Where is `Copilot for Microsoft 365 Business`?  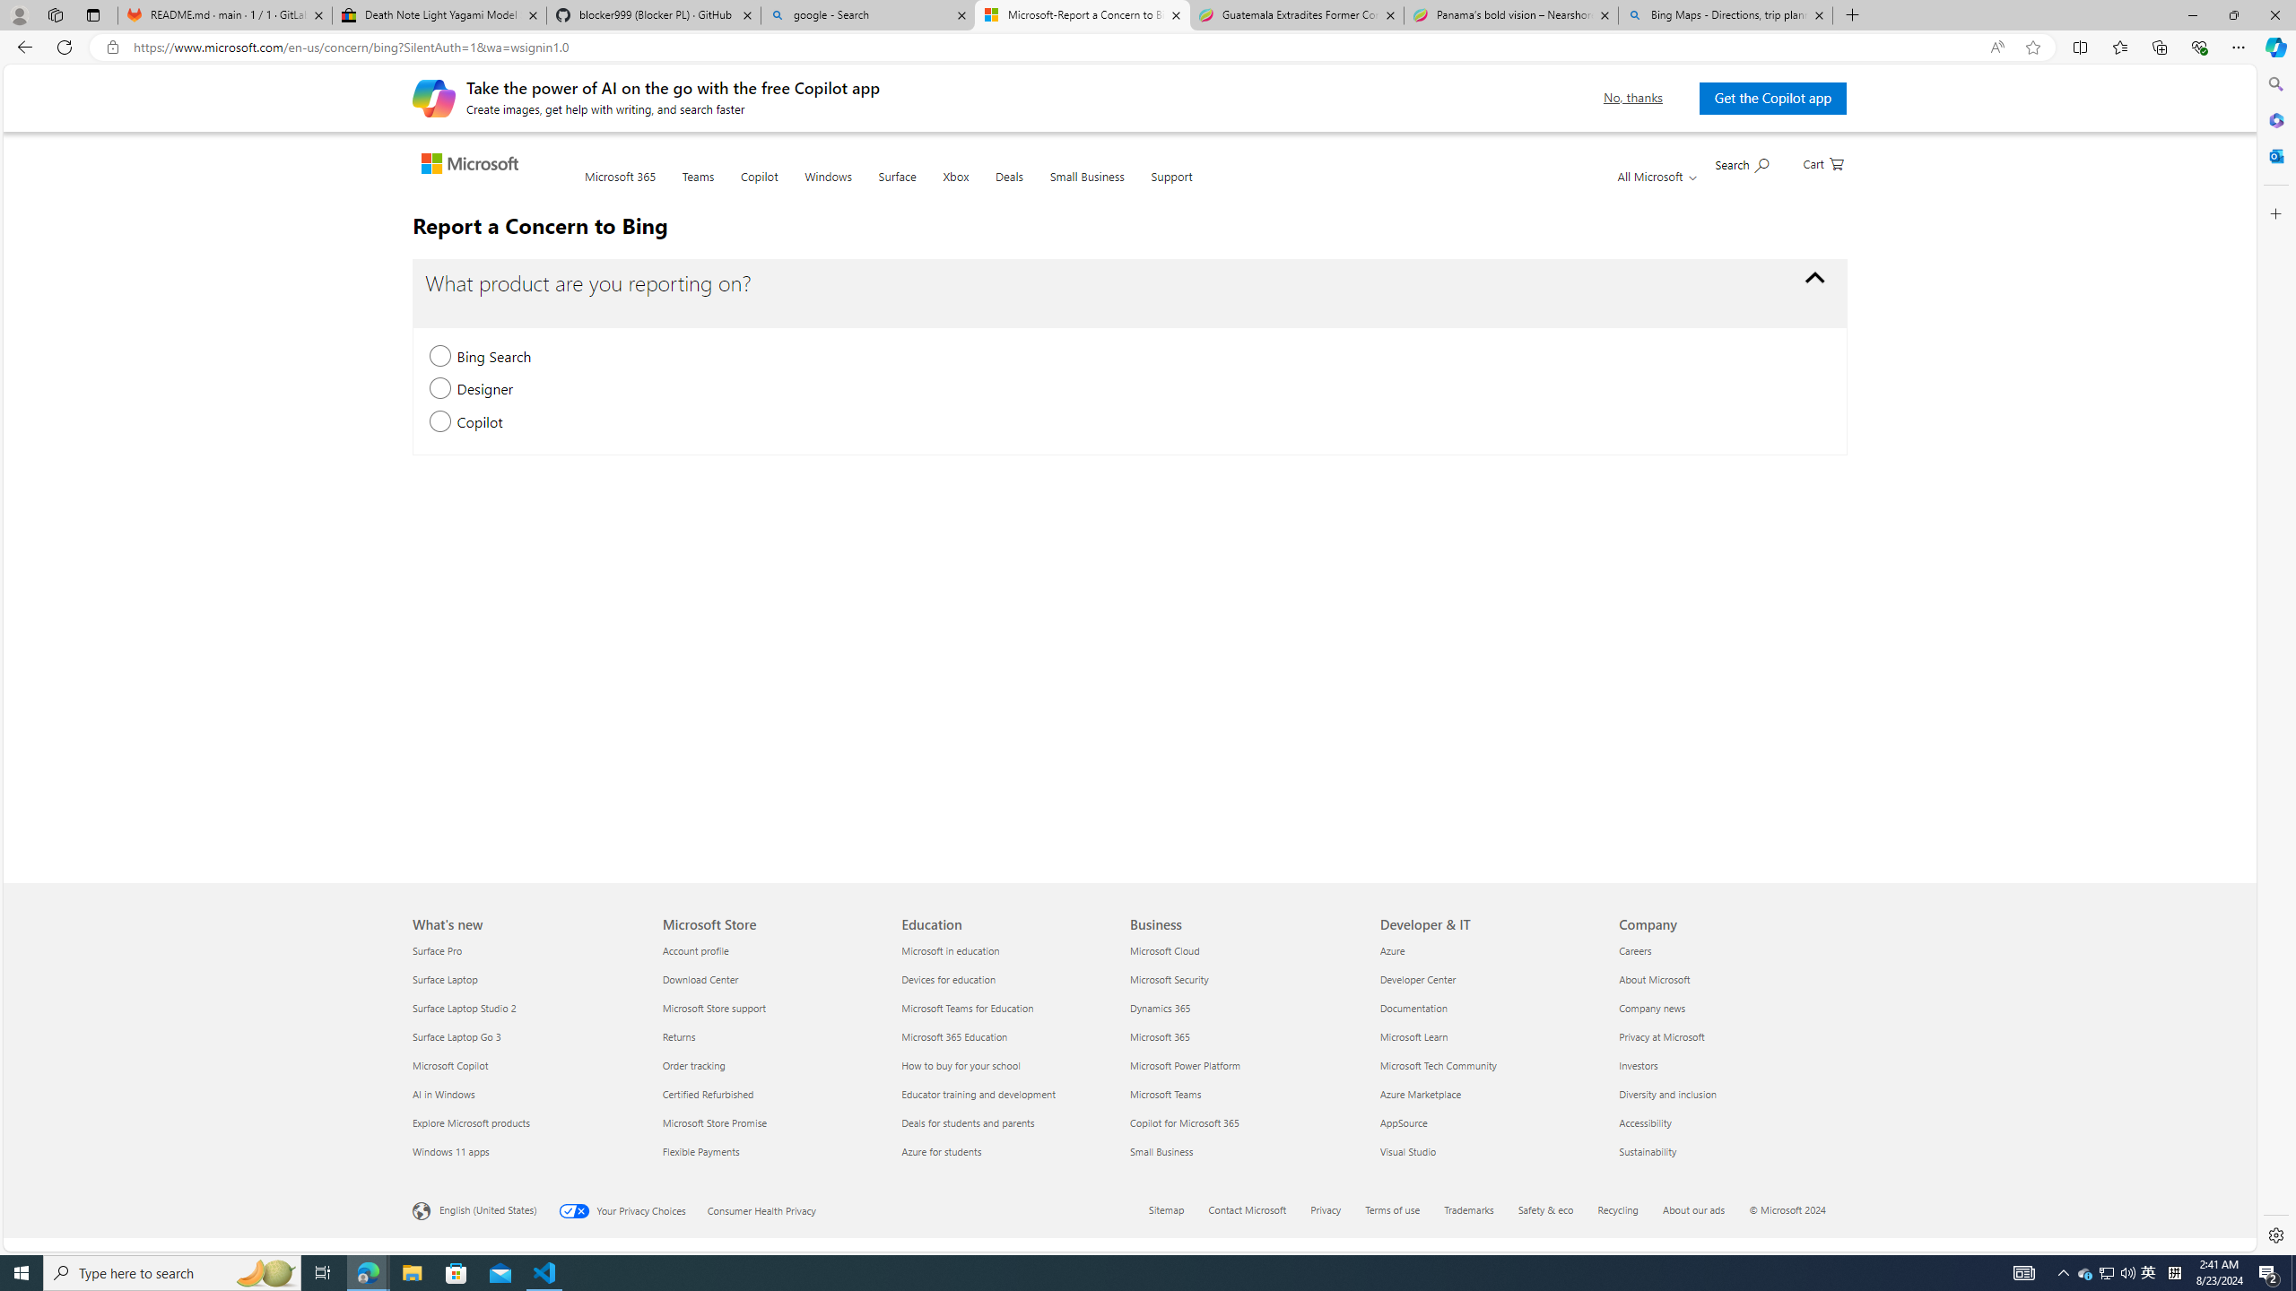 Copilot for Microsoft 365 Business is located at coordinates (1184, 1122).